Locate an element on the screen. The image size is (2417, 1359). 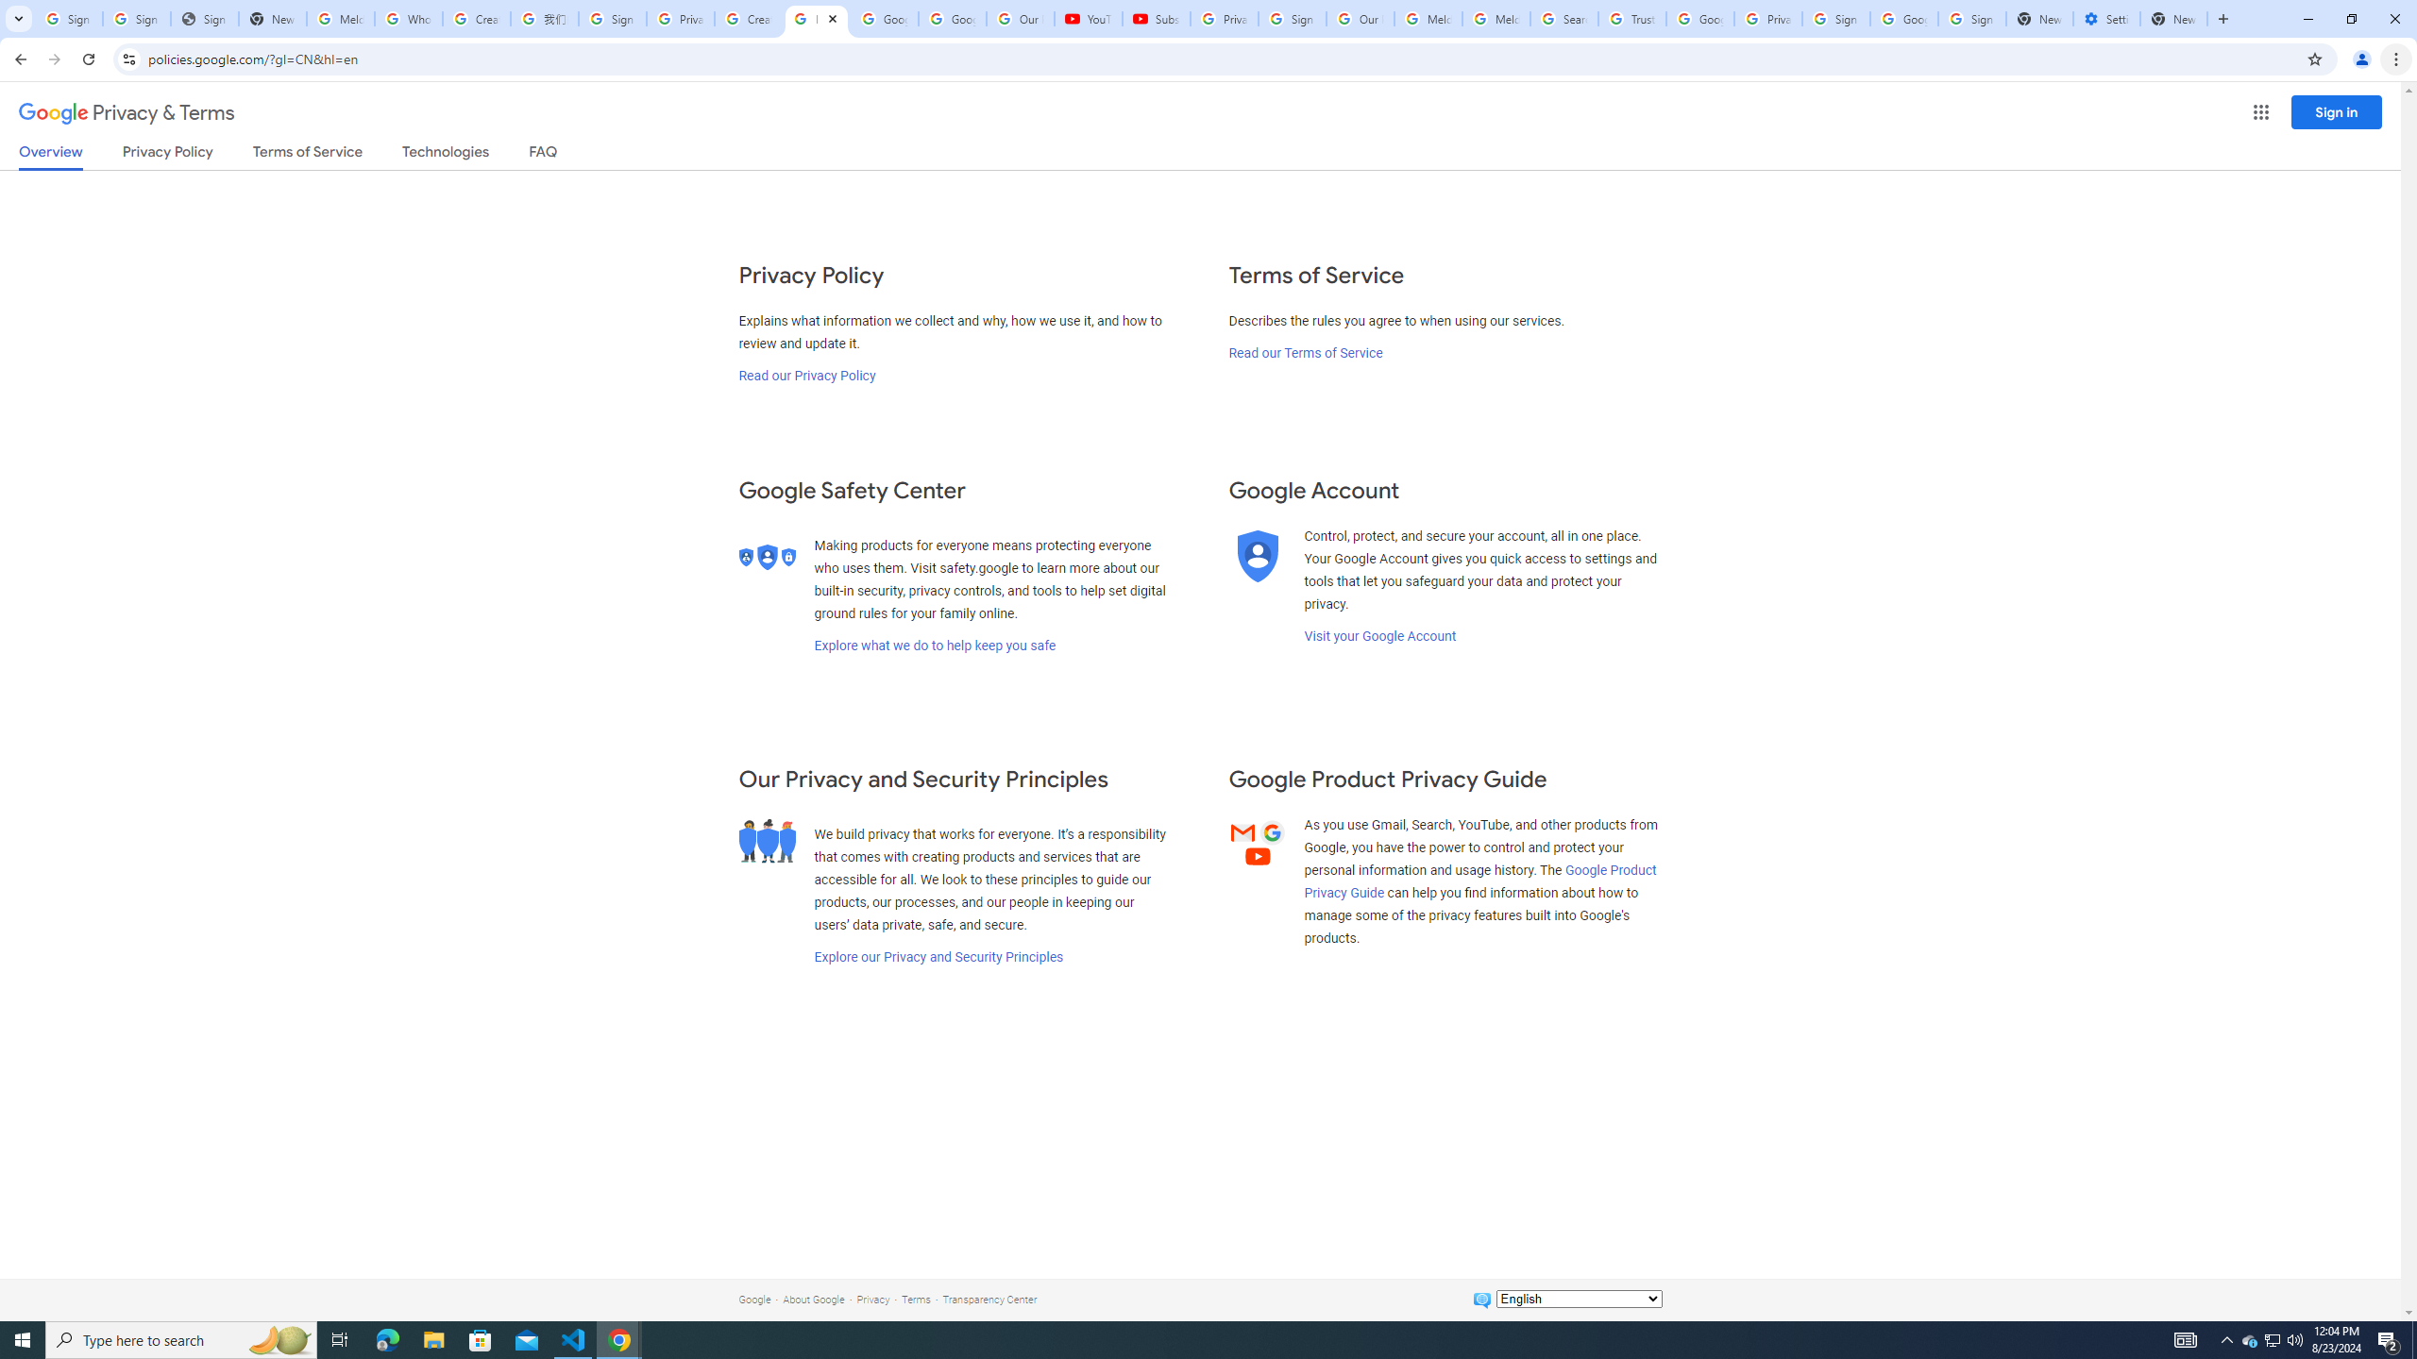
Google is located at coordinates (753, 1299).